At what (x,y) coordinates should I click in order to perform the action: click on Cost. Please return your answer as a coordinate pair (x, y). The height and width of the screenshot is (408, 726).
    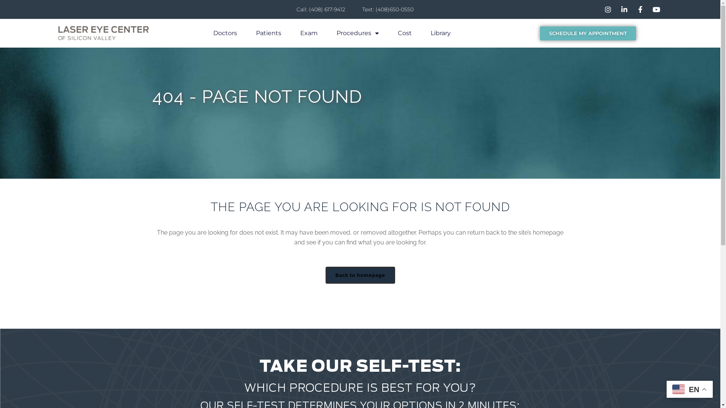
    Looking at the image, I should click on (405, 33).